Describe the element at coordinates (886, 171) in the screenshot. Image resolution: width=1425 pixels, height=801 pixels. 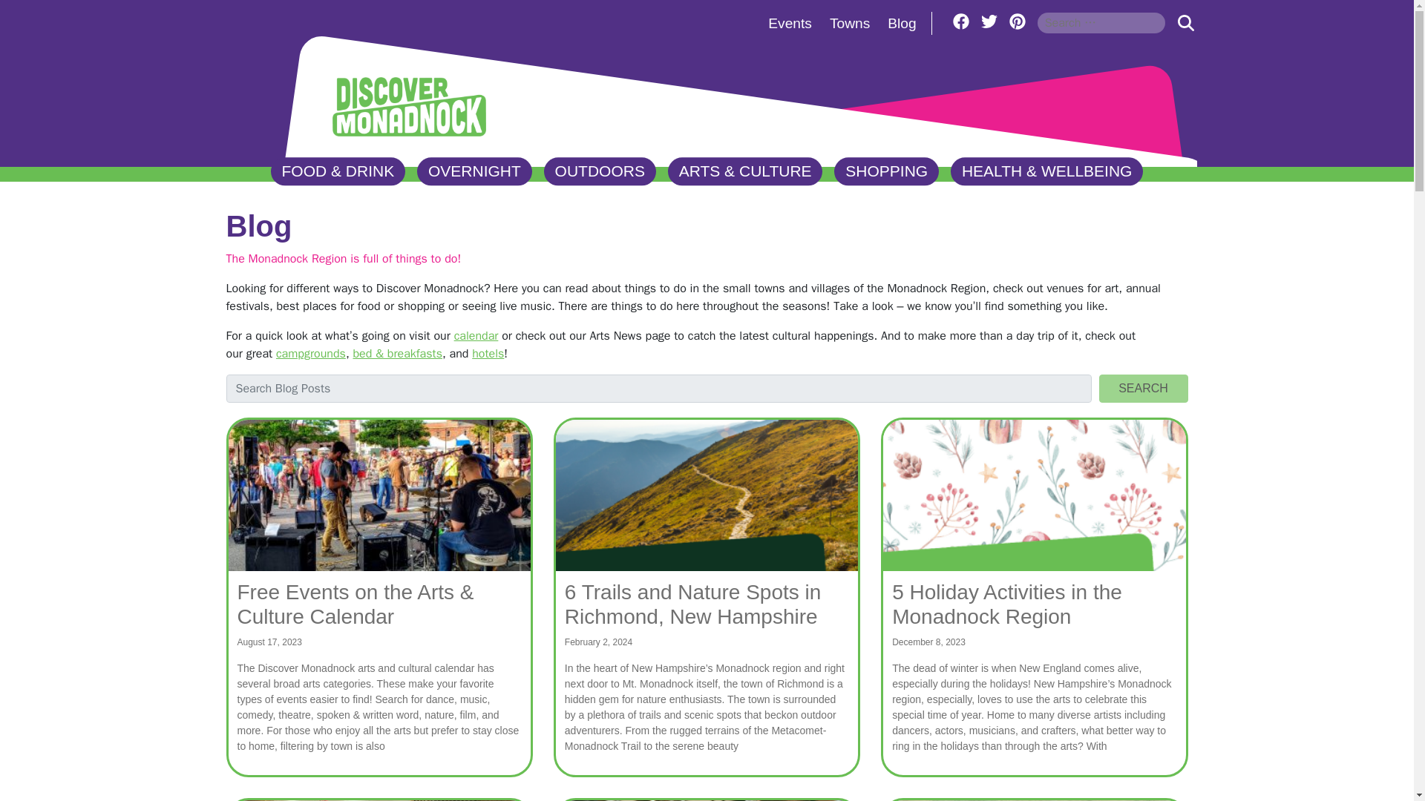
I see `SHOPPING` at that location.